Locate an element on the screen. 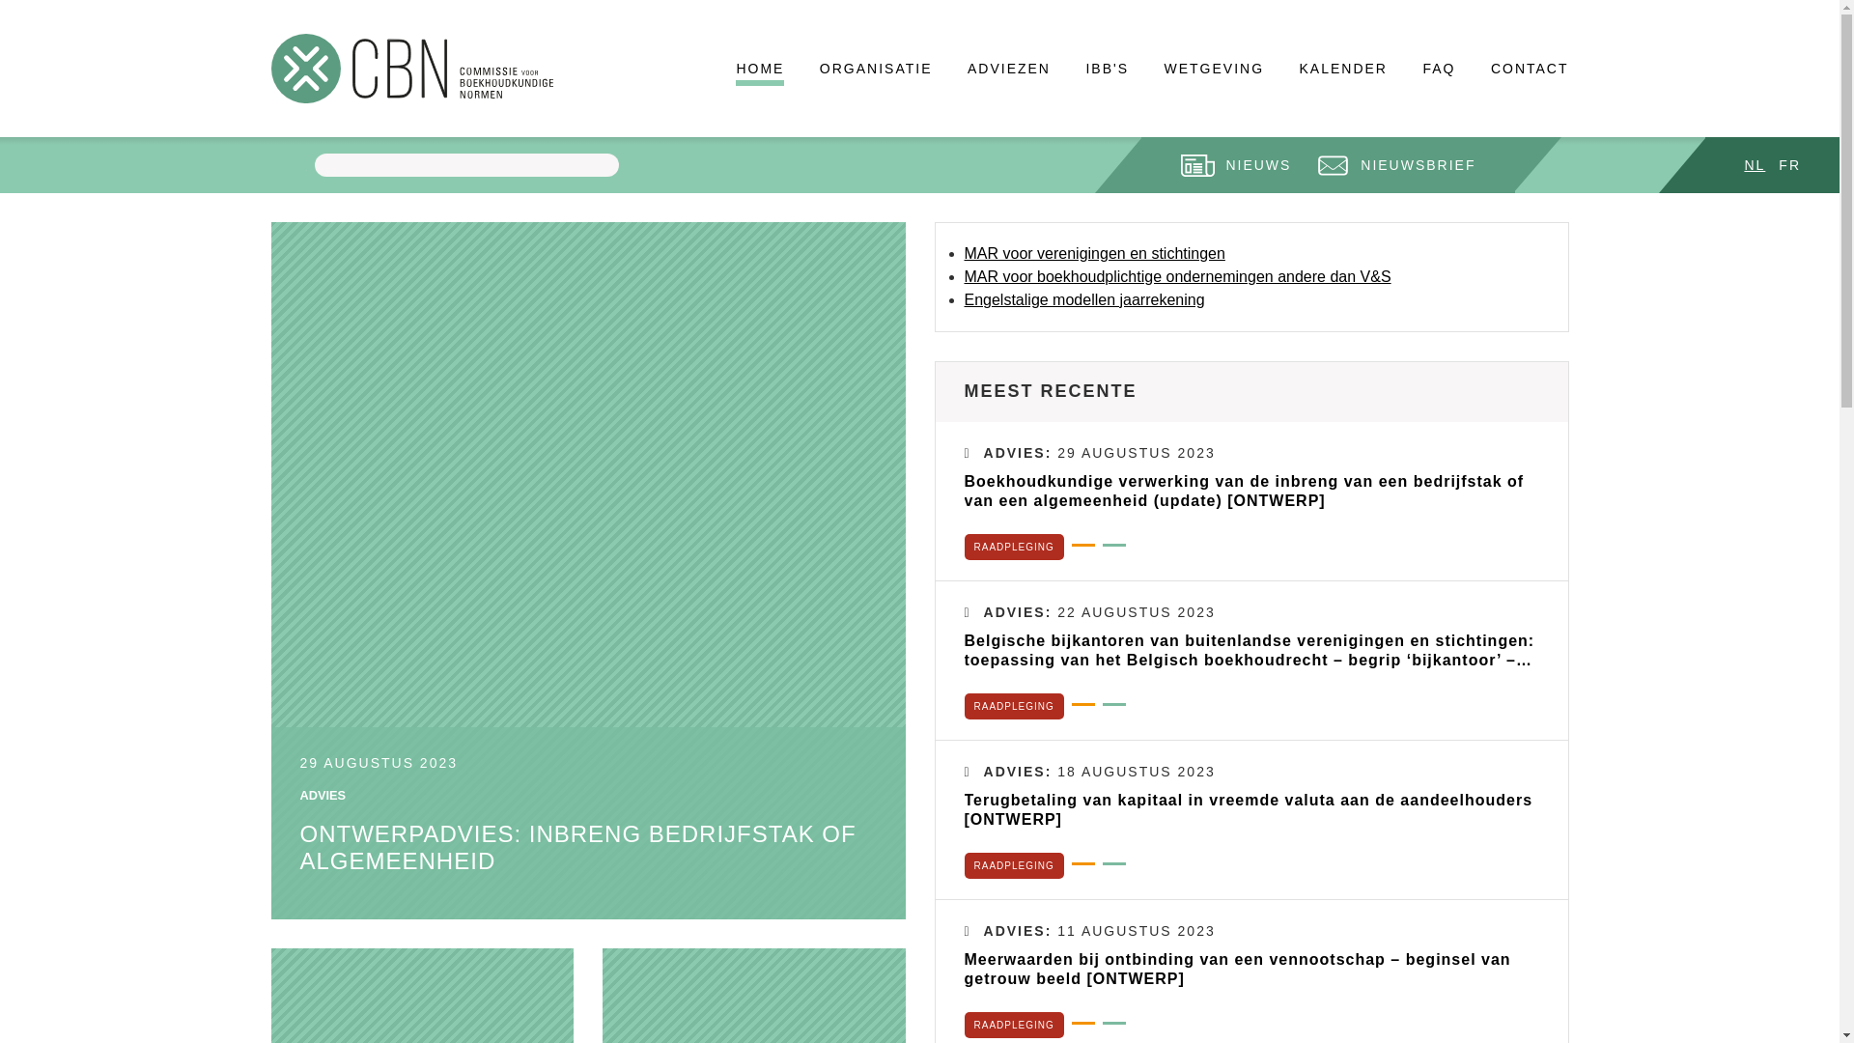 This screenshot has height=1043, width=1854. MAR voor boekhoudplichtige ondernemingen andere dan V&S is located at coordinates (1177, 276).